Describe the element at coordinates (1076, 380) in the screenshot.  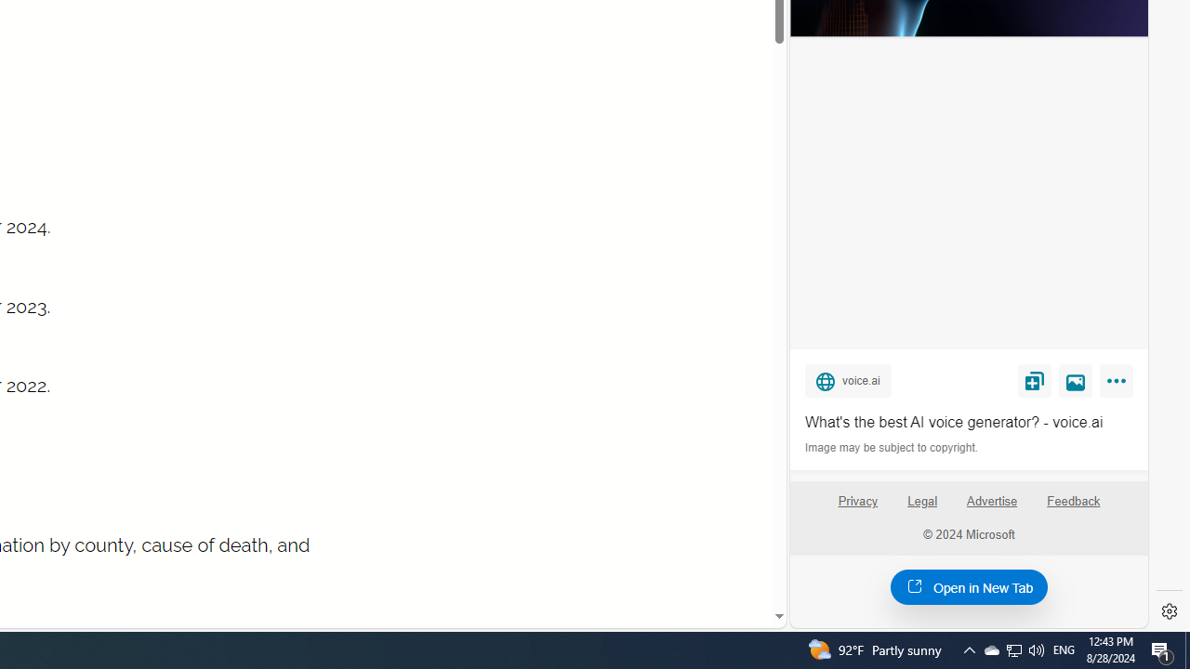
I see `View image` at that location.